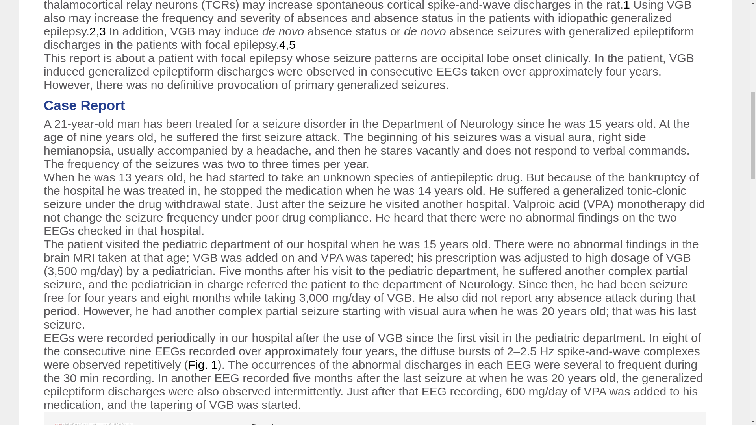 The image size is (756, 425). Describe the element at coordinates (203, 364) in the screenshot. I see `Fig. 1` at that location.